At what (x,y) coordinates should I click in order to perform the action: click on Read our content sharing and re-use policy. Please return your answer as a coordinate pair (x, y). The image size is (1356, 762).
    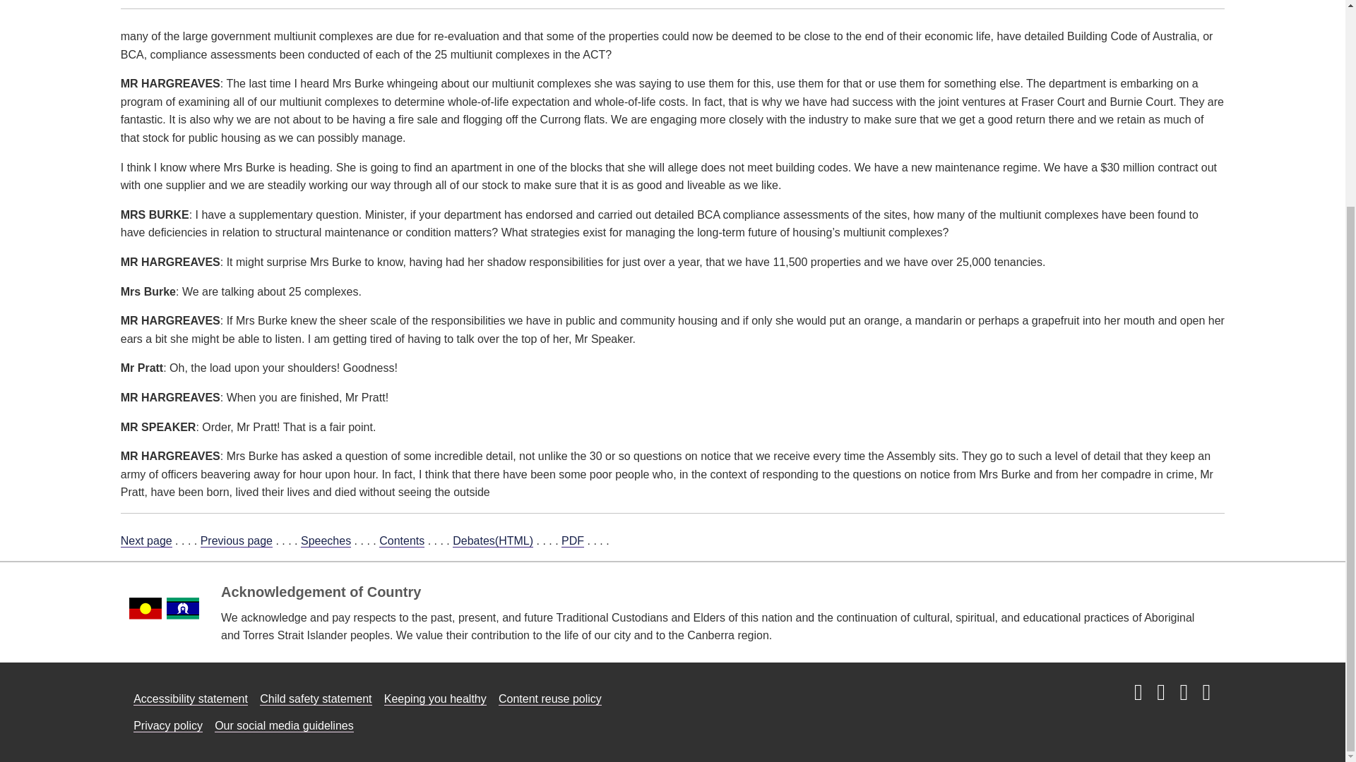
    Looking at the image, I should click on (550, 698).